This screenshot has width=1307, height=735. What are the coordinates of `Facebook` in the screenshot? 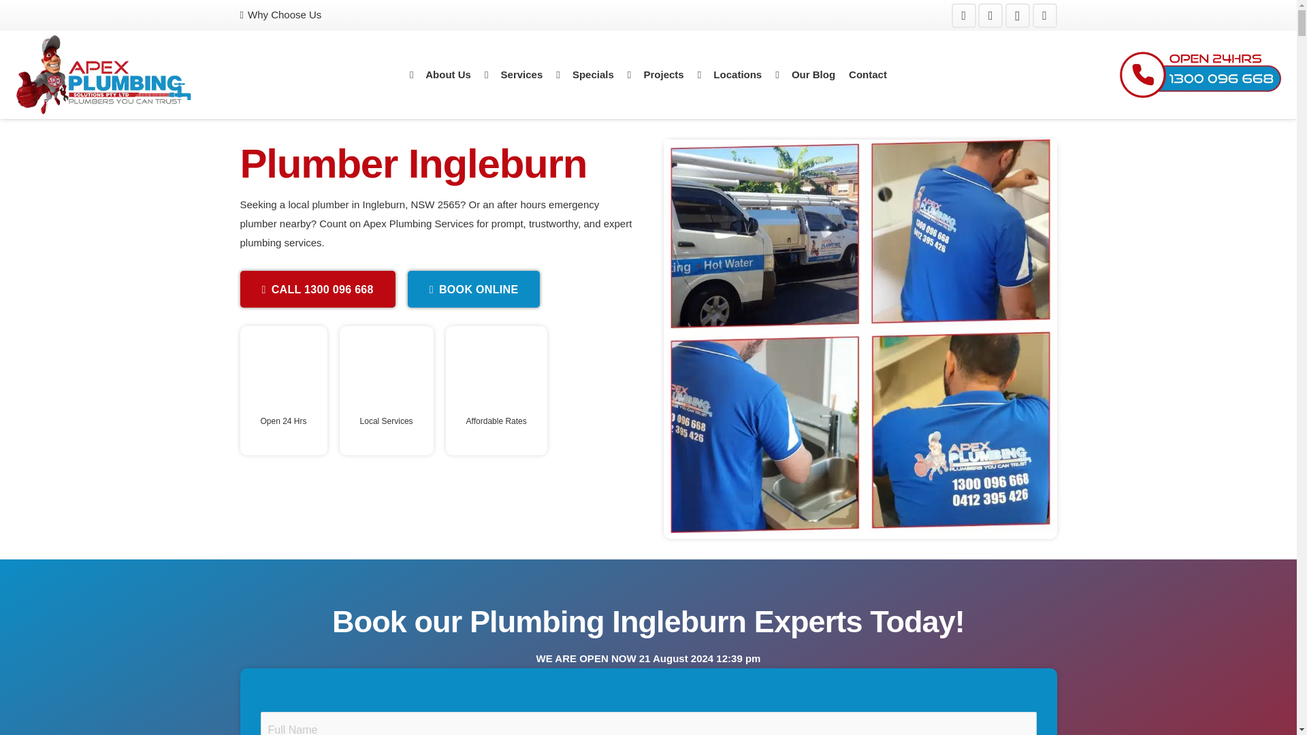 It's located at (964, 15).